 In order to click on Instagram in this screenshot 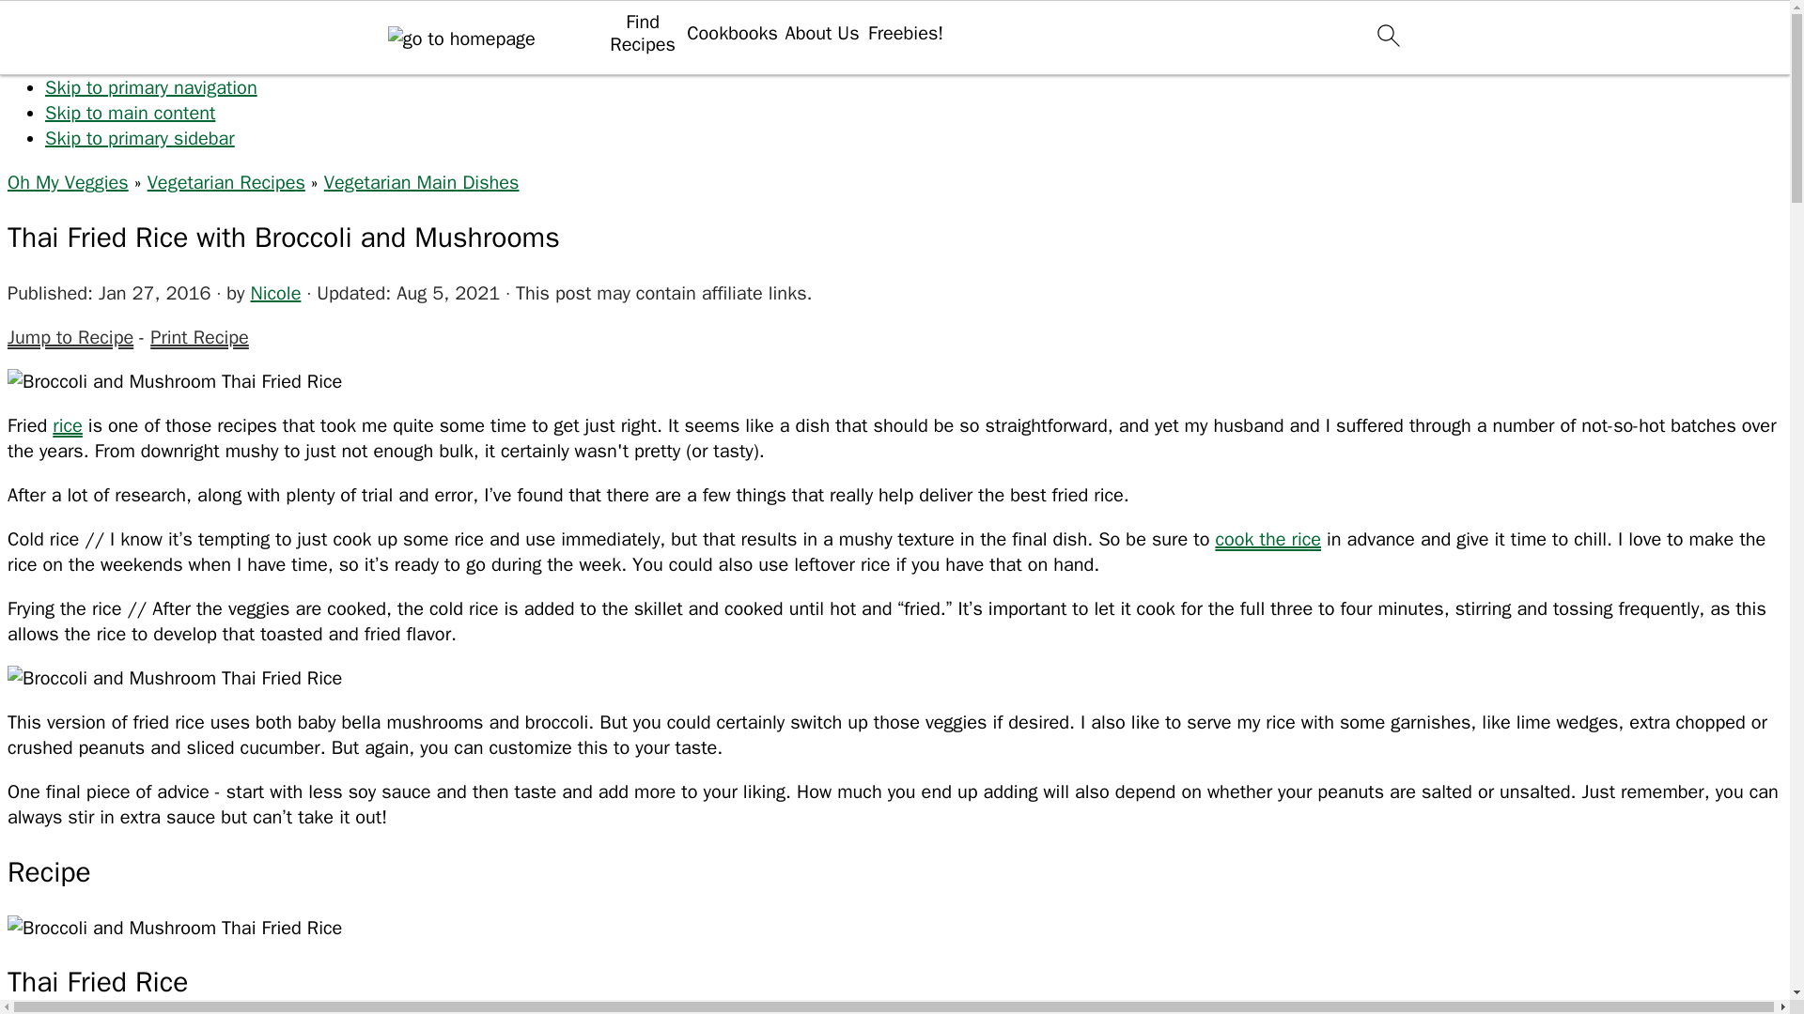, I will do `click(1223, 100)`.